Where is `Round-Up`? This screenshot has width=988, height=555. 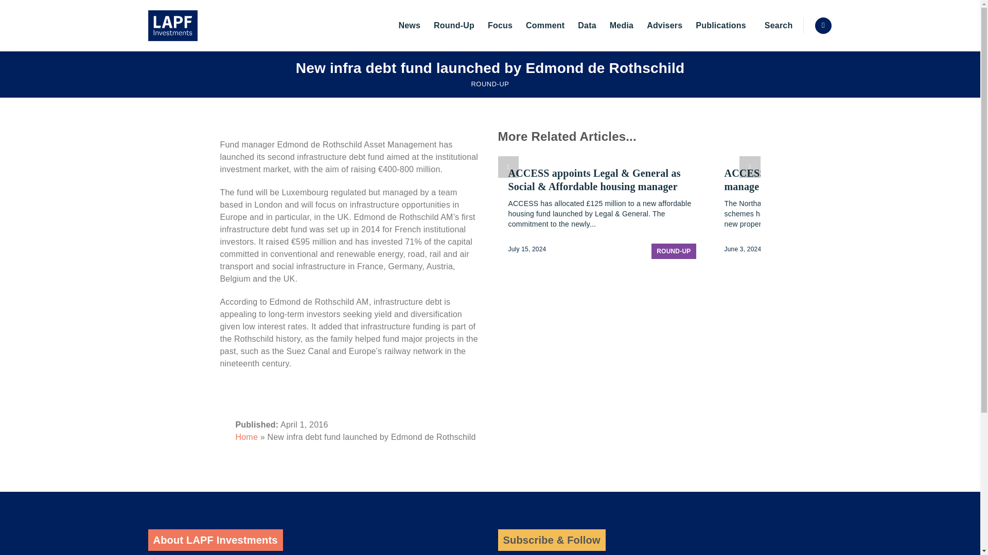
Round-Up is located at coordinates (454, 26).